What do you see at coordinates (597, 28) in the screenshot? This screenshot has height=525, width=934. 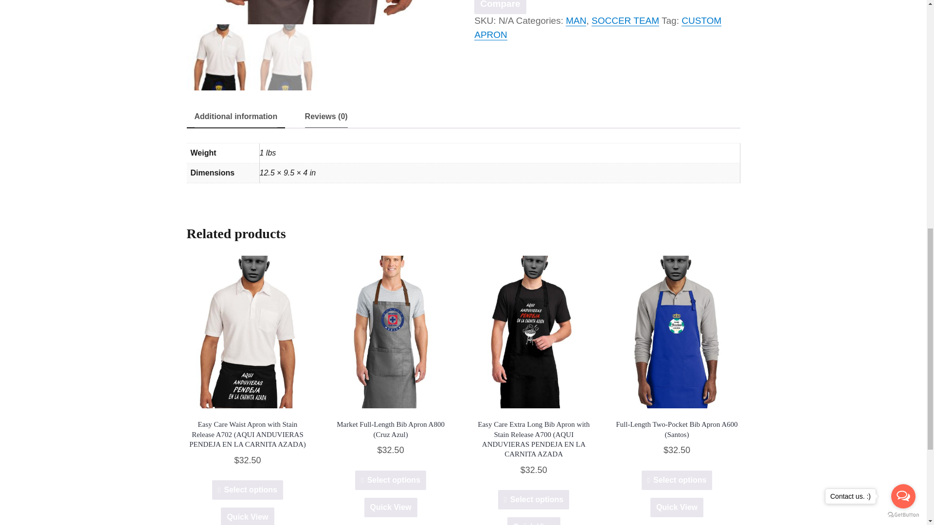 I see `CUSTOM APRON` at bounding box center [597, 28].